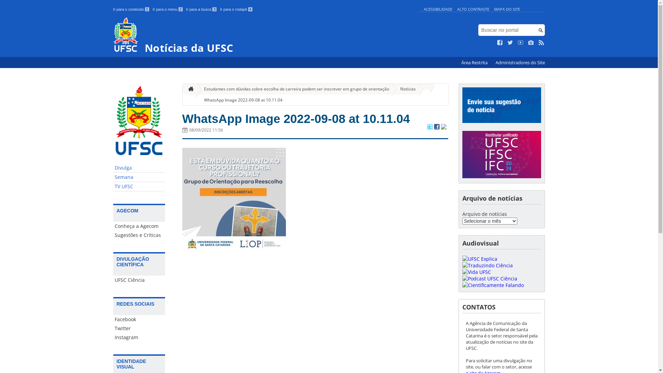  I want to click on Compartilhar no Facebook, so click(436, 127).